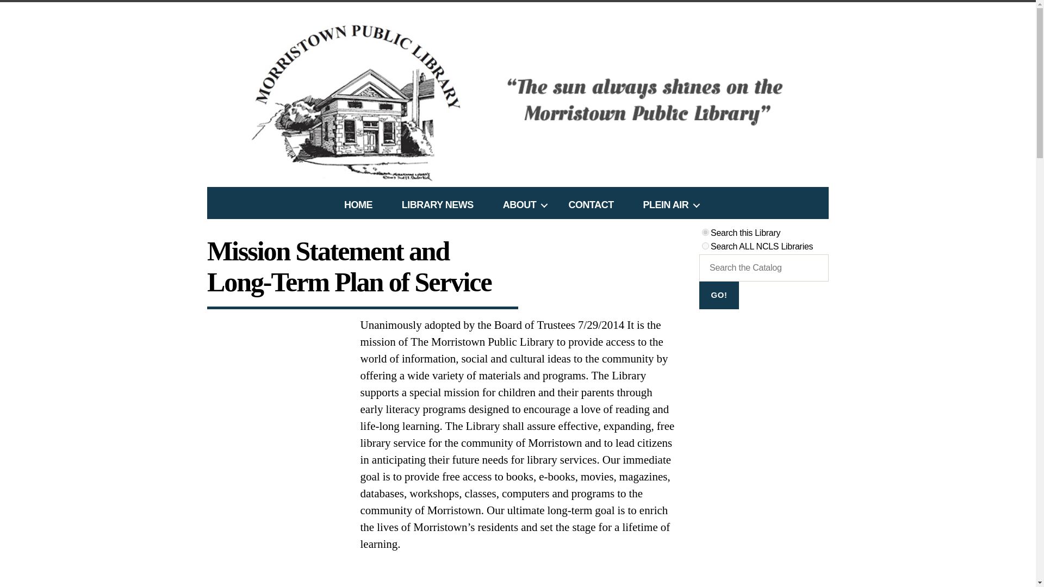 This screenshot has height=587, width=1044. I want to click on HOME, so click(358, 204).